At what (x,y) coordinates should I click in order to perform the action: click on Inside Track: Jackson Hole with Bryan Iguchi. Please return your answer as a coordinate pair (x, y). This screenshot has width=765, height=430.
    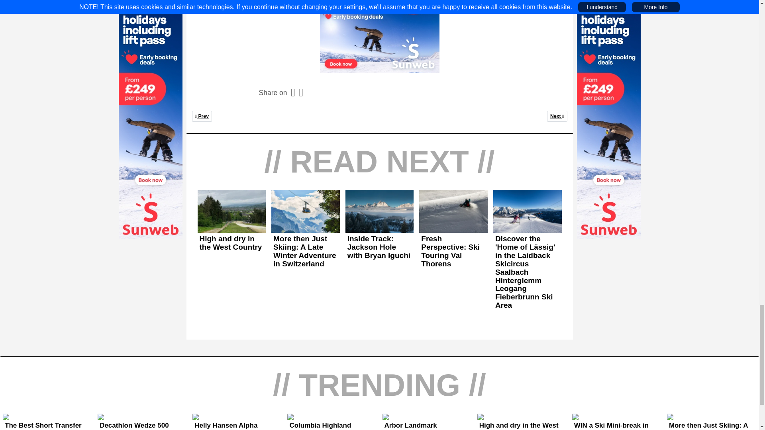
    Looking at the image, I should click on (202, 115).